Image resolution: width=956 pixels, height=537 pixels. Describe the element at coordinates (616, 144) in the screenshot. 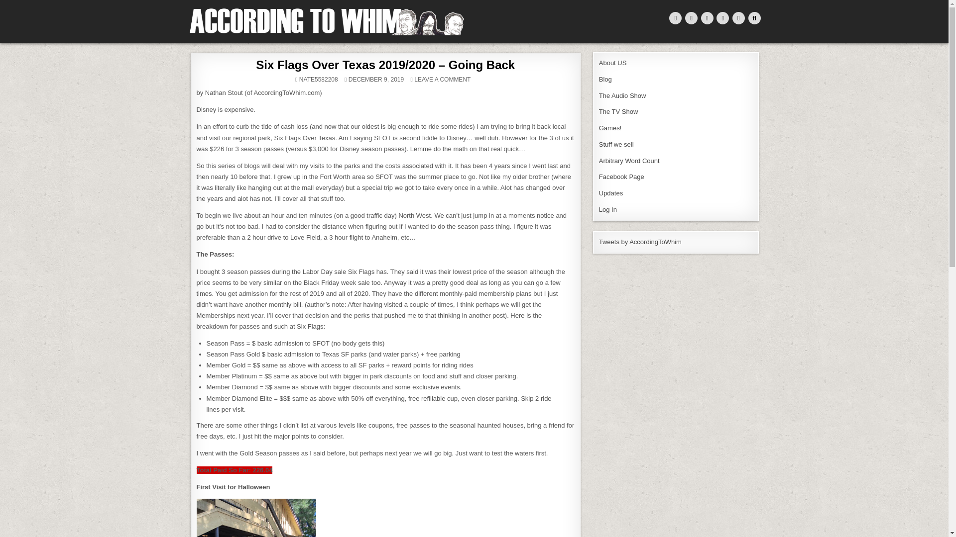

I see `Stuff we sell` at that location.